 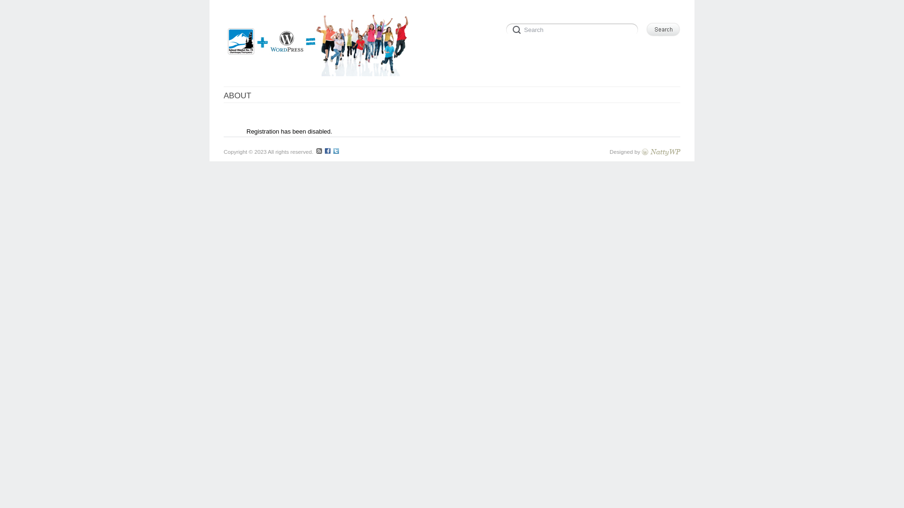 What do you see at coordinates (661, 151) in the screenshot?
I see `NattyWP` at bounding box center [661, 151].